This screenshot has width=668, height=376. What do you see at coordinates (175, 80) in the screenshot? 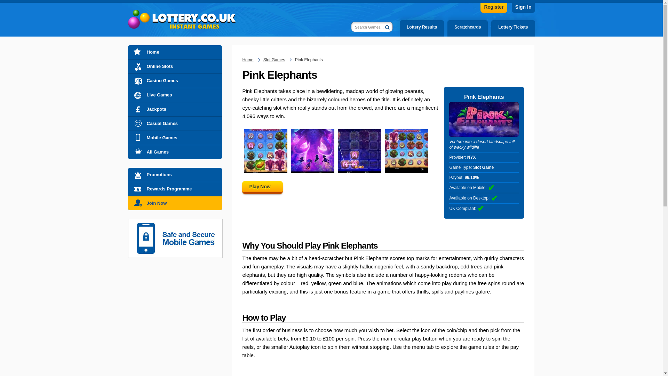
I see `Casino Games` at bounding box center [175, 80].